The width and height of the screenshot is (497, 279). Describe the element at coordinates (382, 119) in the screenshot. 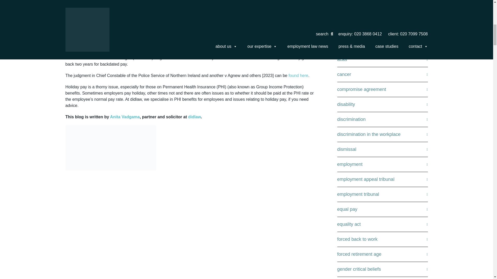

I see `Discrimination` at that location.